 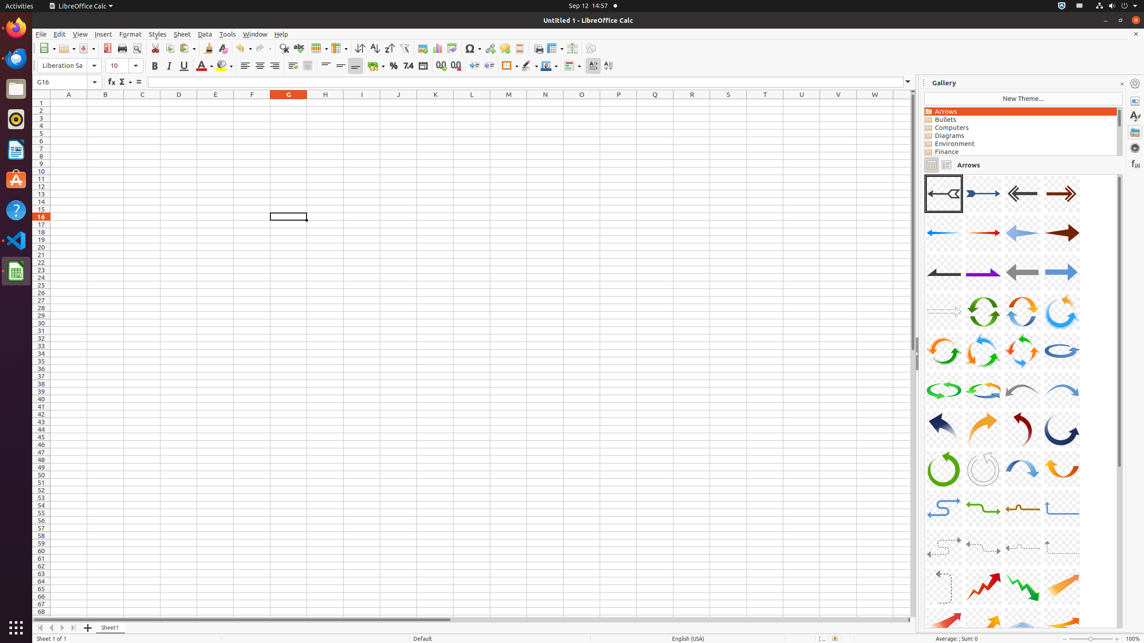 What do you see at coordinates (1022, 351) in the screenshot?
I see `A19-CircleArrow` at bounding box center [1022, 351].